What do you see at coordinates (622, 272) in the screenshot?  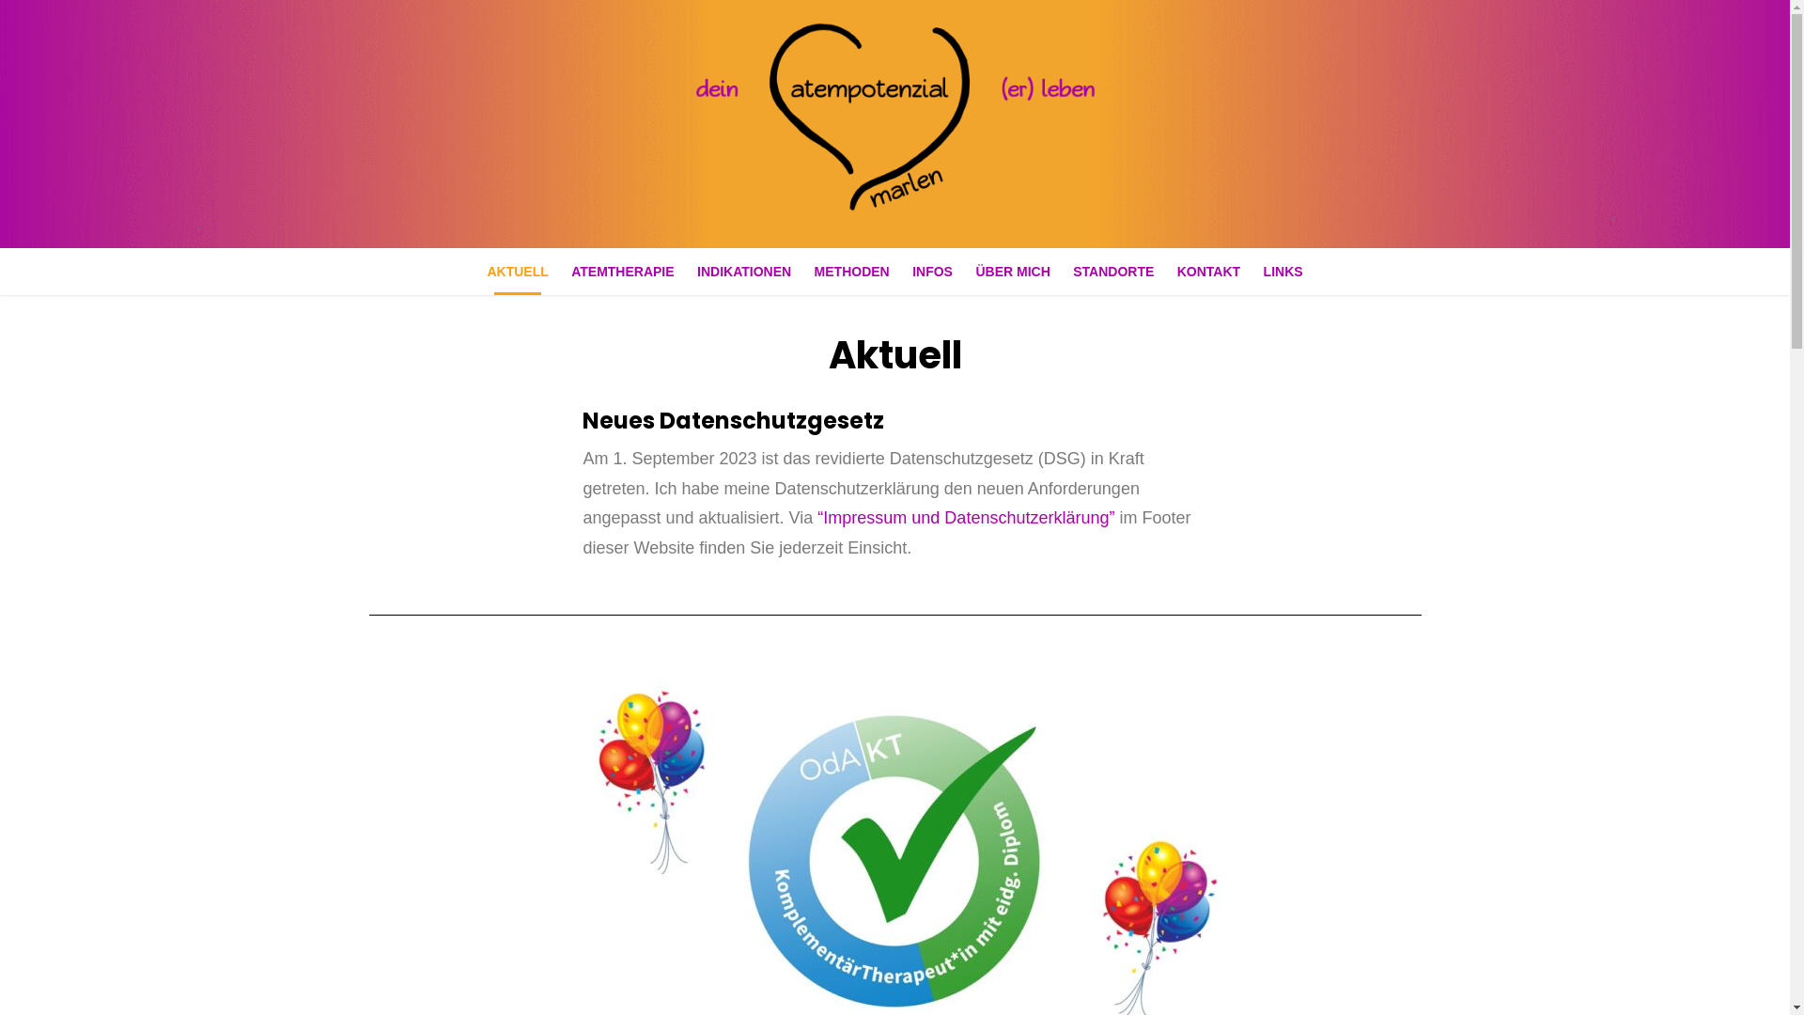 I see `ATEMTHERAPIE` at bounding box center [622, 272].